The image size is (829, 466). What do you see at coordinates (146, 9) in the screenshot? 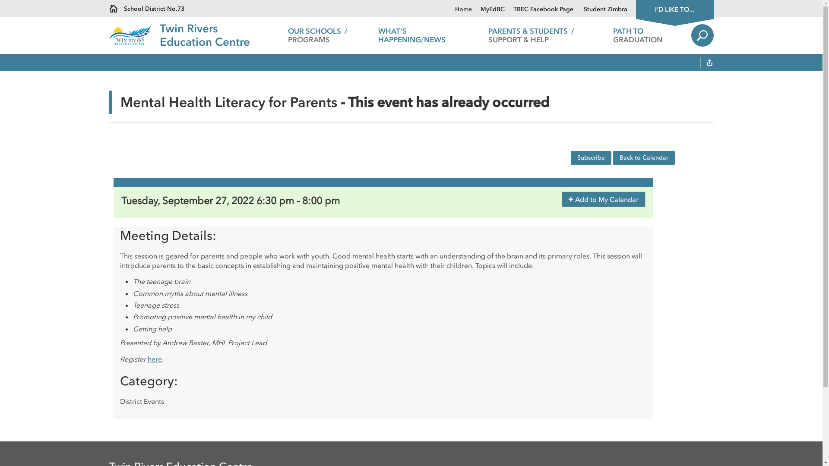
I see `School District No.73` at bounding box center [146, 9].